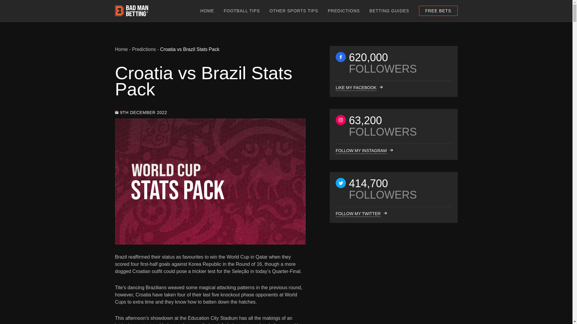 The image size is (577, 324). I want to click on PREDICTIONS, so click(344, 11).